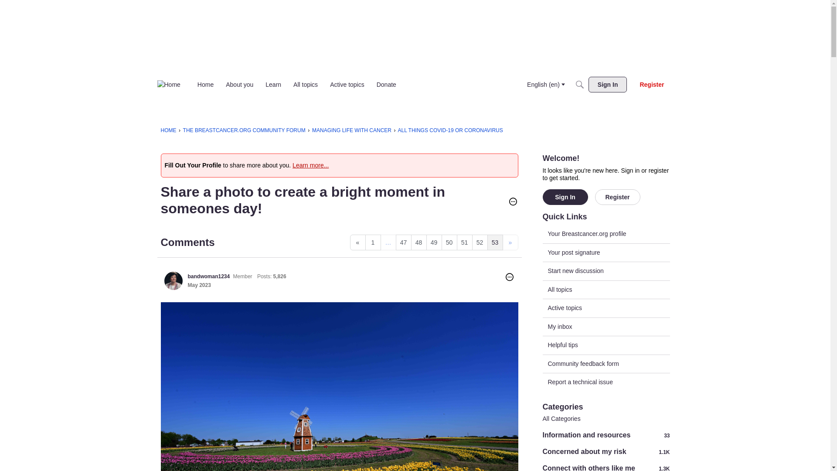  I want to click on Active topics, so click(347, 85).